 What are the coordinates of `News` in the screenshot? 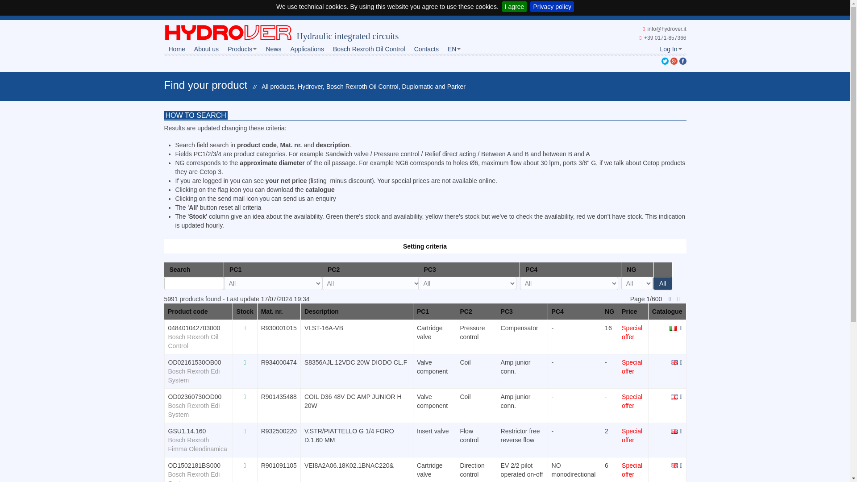 It's located at (273, 48).